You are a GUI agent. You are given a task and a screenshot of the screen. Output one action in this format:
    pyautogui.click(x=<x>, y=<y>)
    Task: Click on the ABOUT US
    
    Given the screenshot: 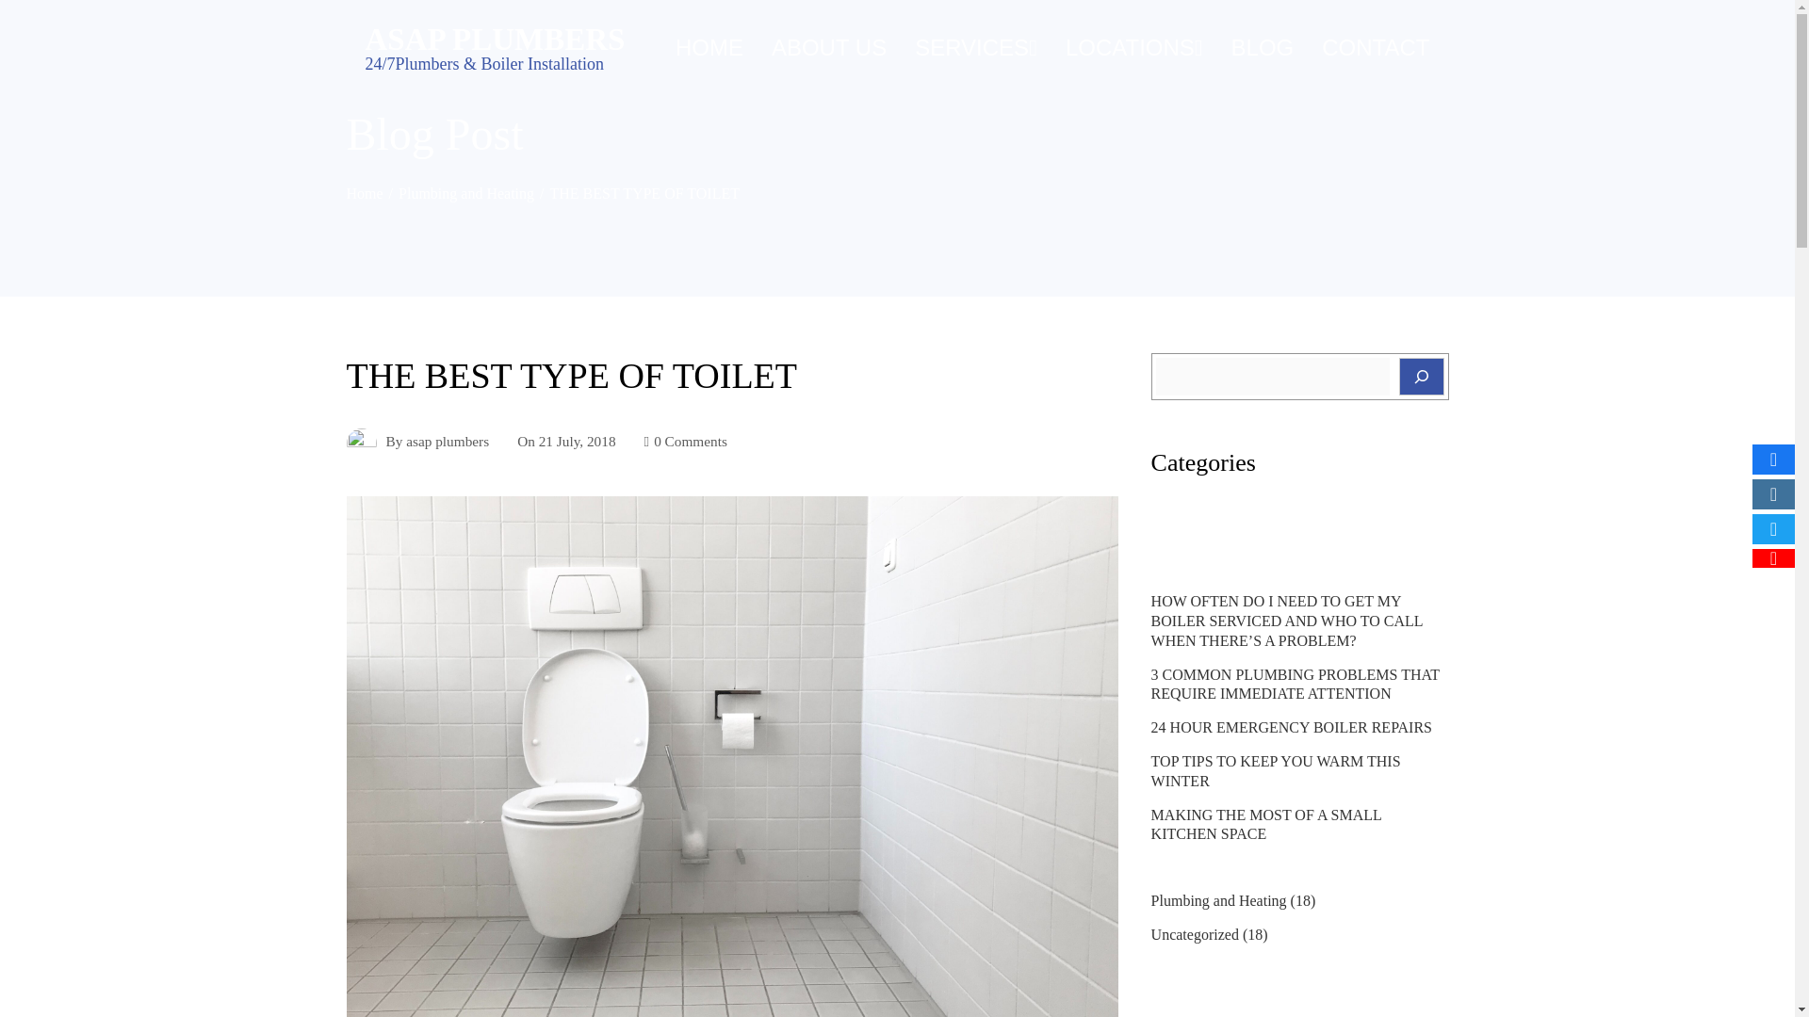 What is the action you would take?
    pyautogui.click(x=829, y=48)
    